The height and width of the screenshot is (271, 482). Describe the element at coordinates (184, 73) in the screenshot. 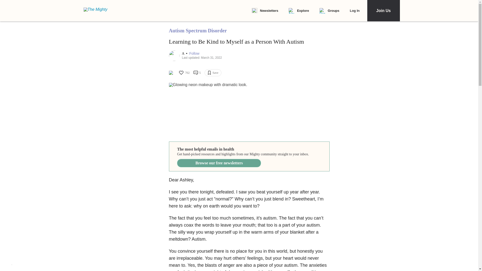

I see `702` at that location.